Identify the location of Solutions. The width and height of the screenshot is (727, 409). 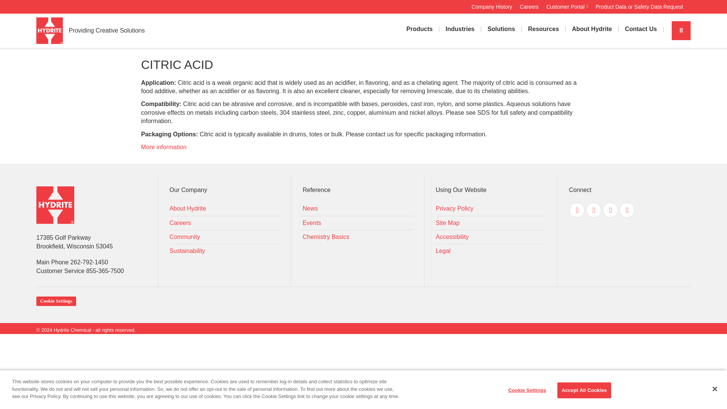
(501, 29).